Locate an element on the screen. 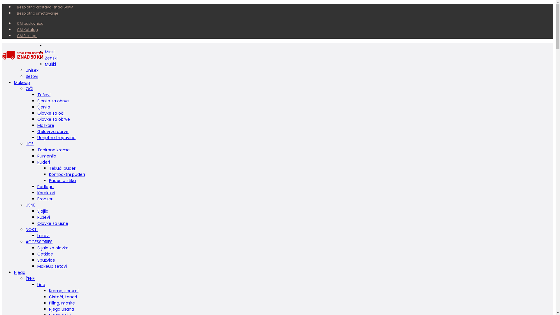  Tonirane kreme is located at coordinates (54, 150).